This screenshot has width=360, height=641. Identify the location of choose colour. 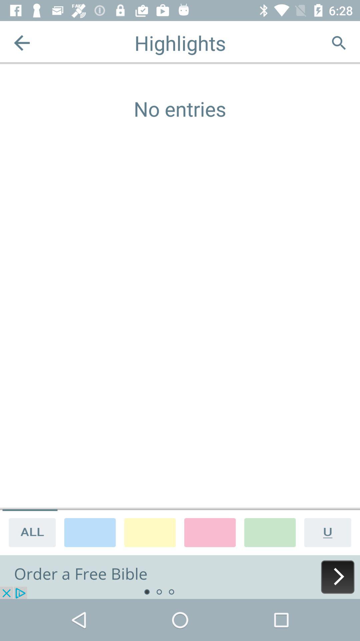
(150, 532).